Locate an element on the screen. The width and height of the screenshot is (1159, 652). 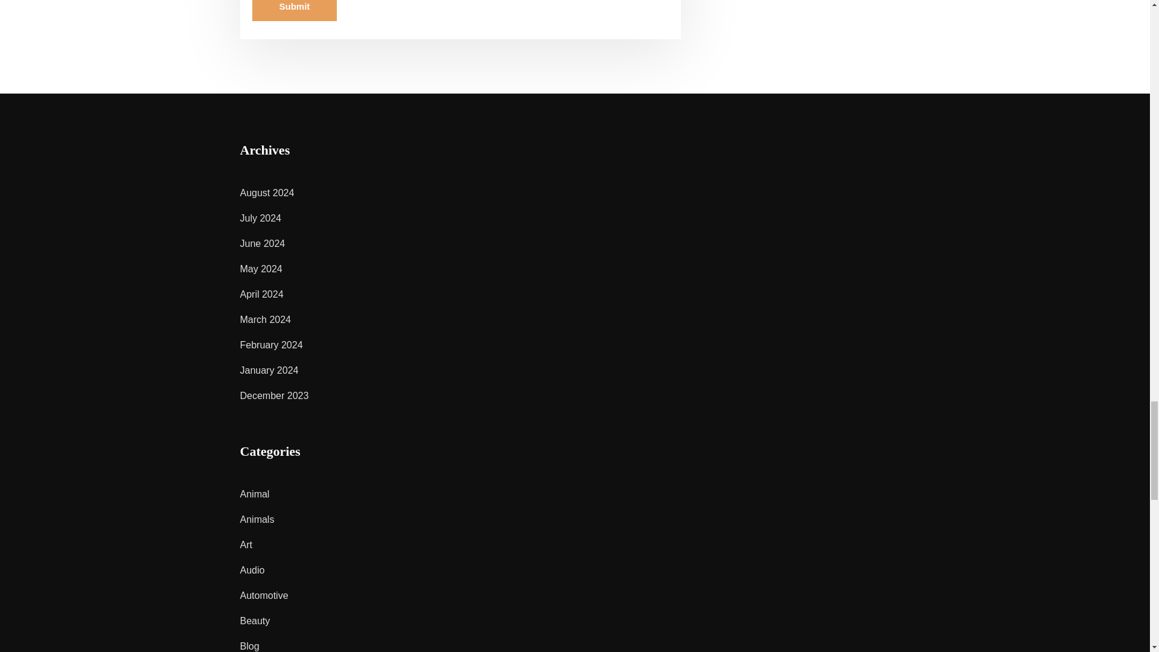
July 2024 is located at coordinates (261, 219).